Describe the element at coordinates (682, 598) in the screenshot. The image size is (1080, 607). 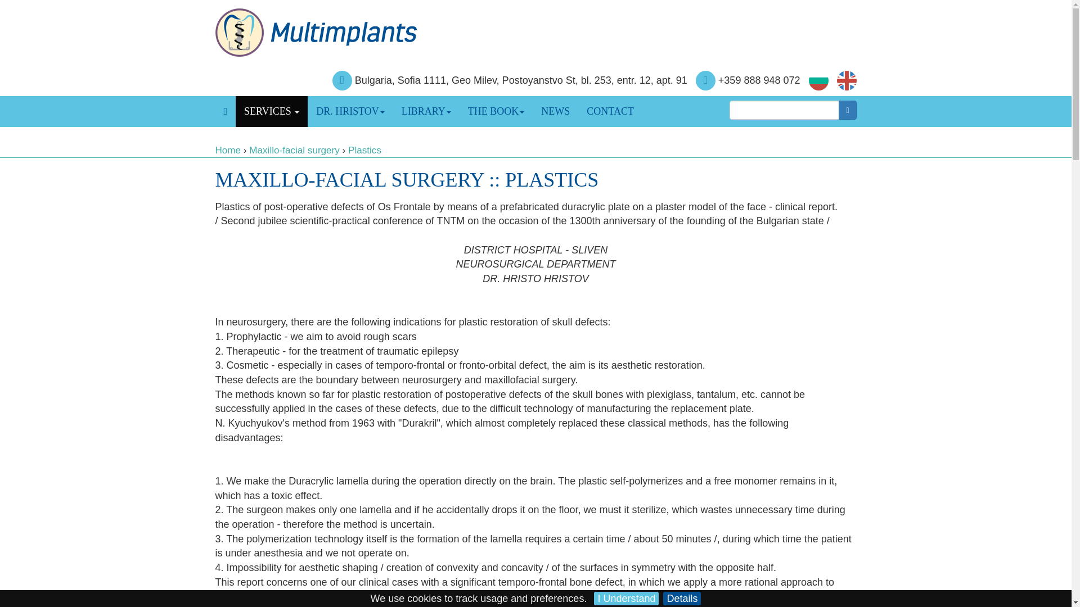
I see `Details` at that location.